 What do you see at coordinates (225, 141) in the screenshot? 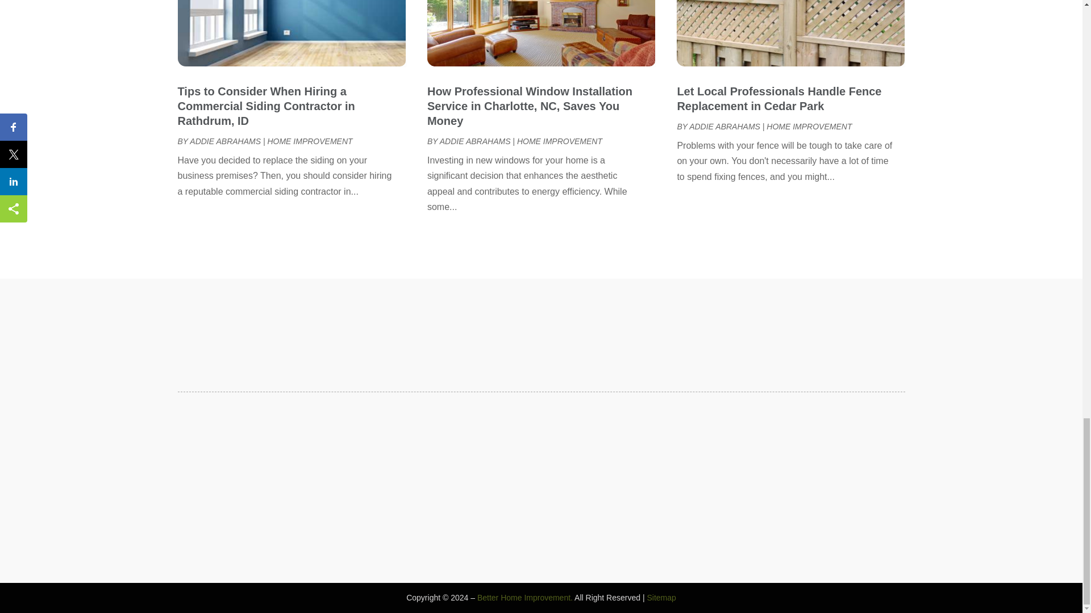
I see `Posts by Addie Abrahams` at bounding box center [225, 141].